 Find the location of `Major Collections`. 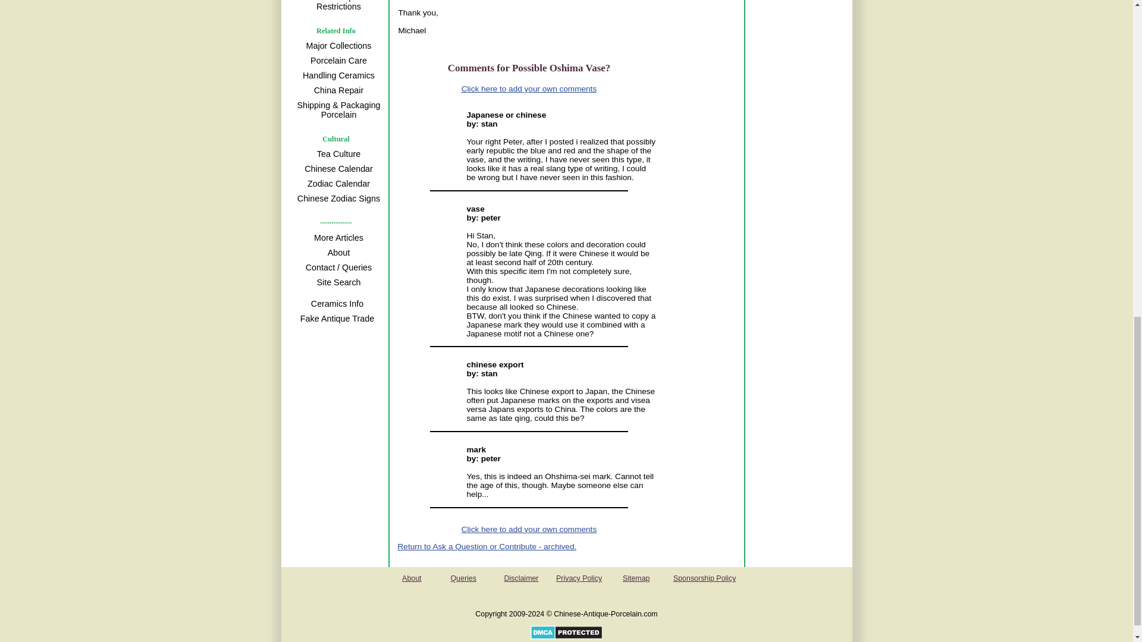

Major Collections is located at coordinates (337, 45).